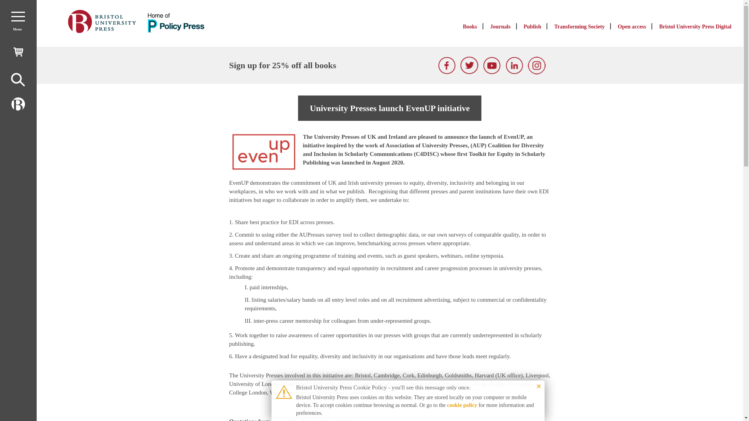  Describe the element at coordinates (492, 65) in the screenshot. I see `YouTube page` at that location.